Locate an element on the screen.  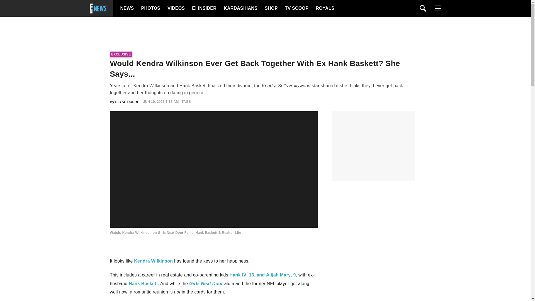
ROYALS is located at coordinates (325, 8).